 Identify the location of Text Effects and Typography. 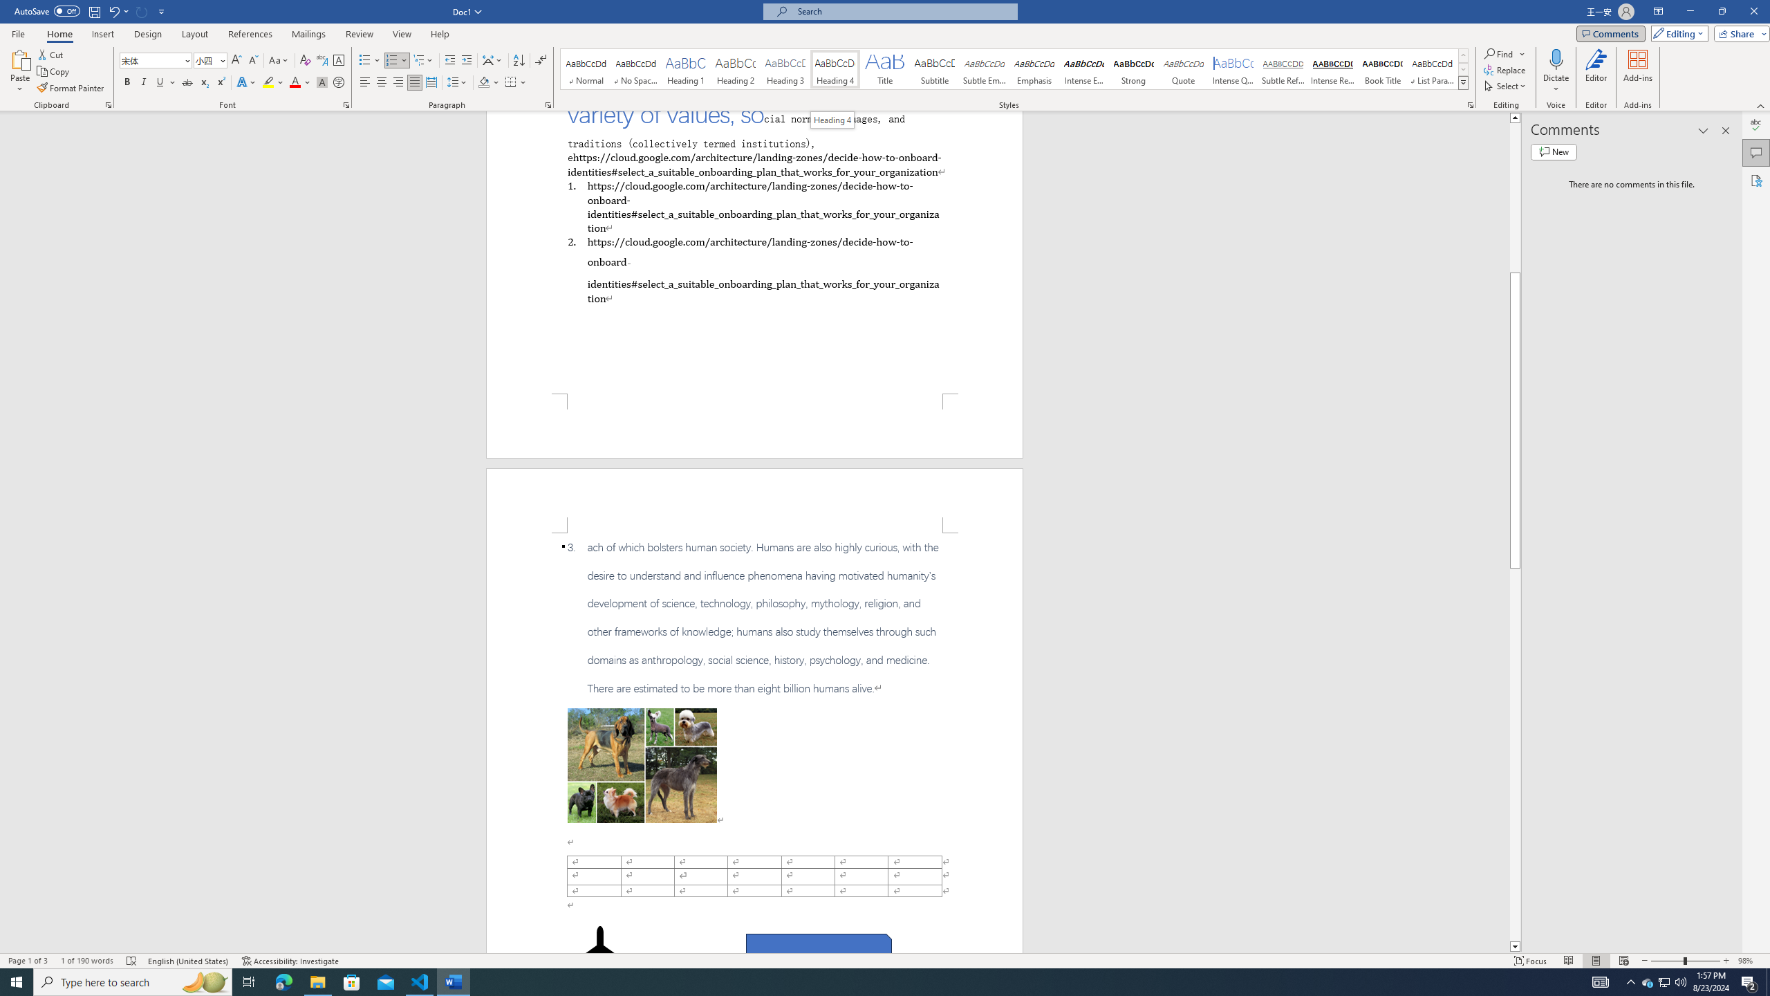
(245, 83).